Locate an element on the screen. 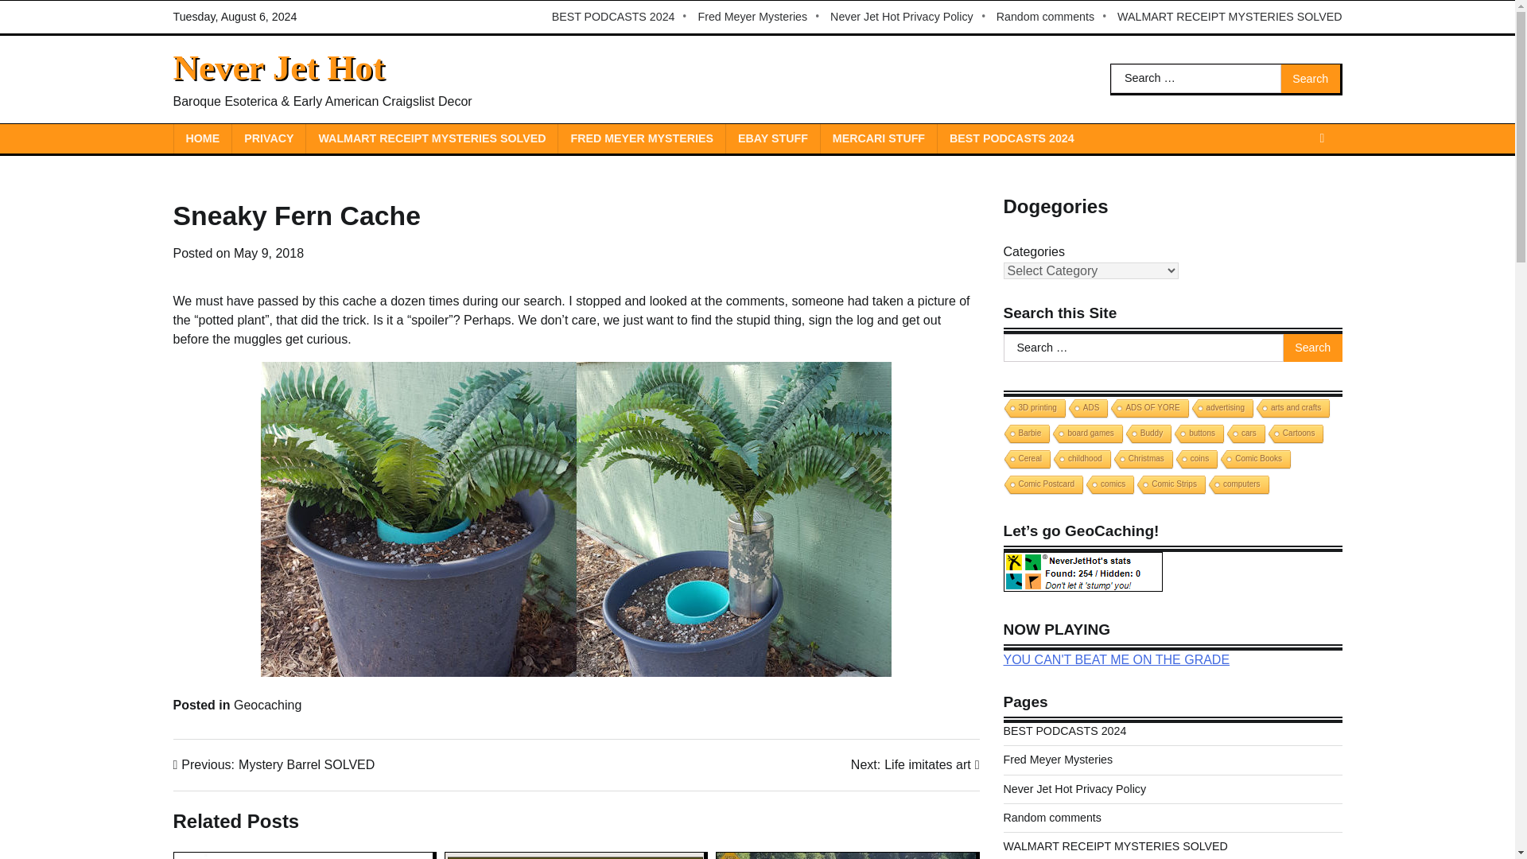  EBAY STUFF is located at coordinates (773, 138).